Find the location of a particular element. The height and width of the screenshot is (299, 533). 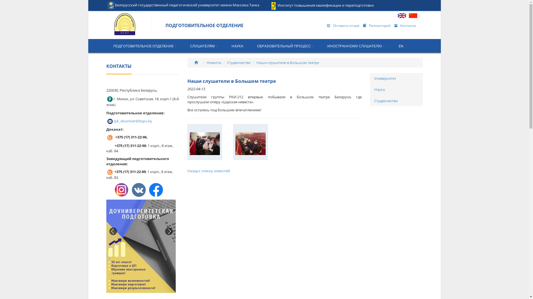

EN is located at coordinates (401, 46).